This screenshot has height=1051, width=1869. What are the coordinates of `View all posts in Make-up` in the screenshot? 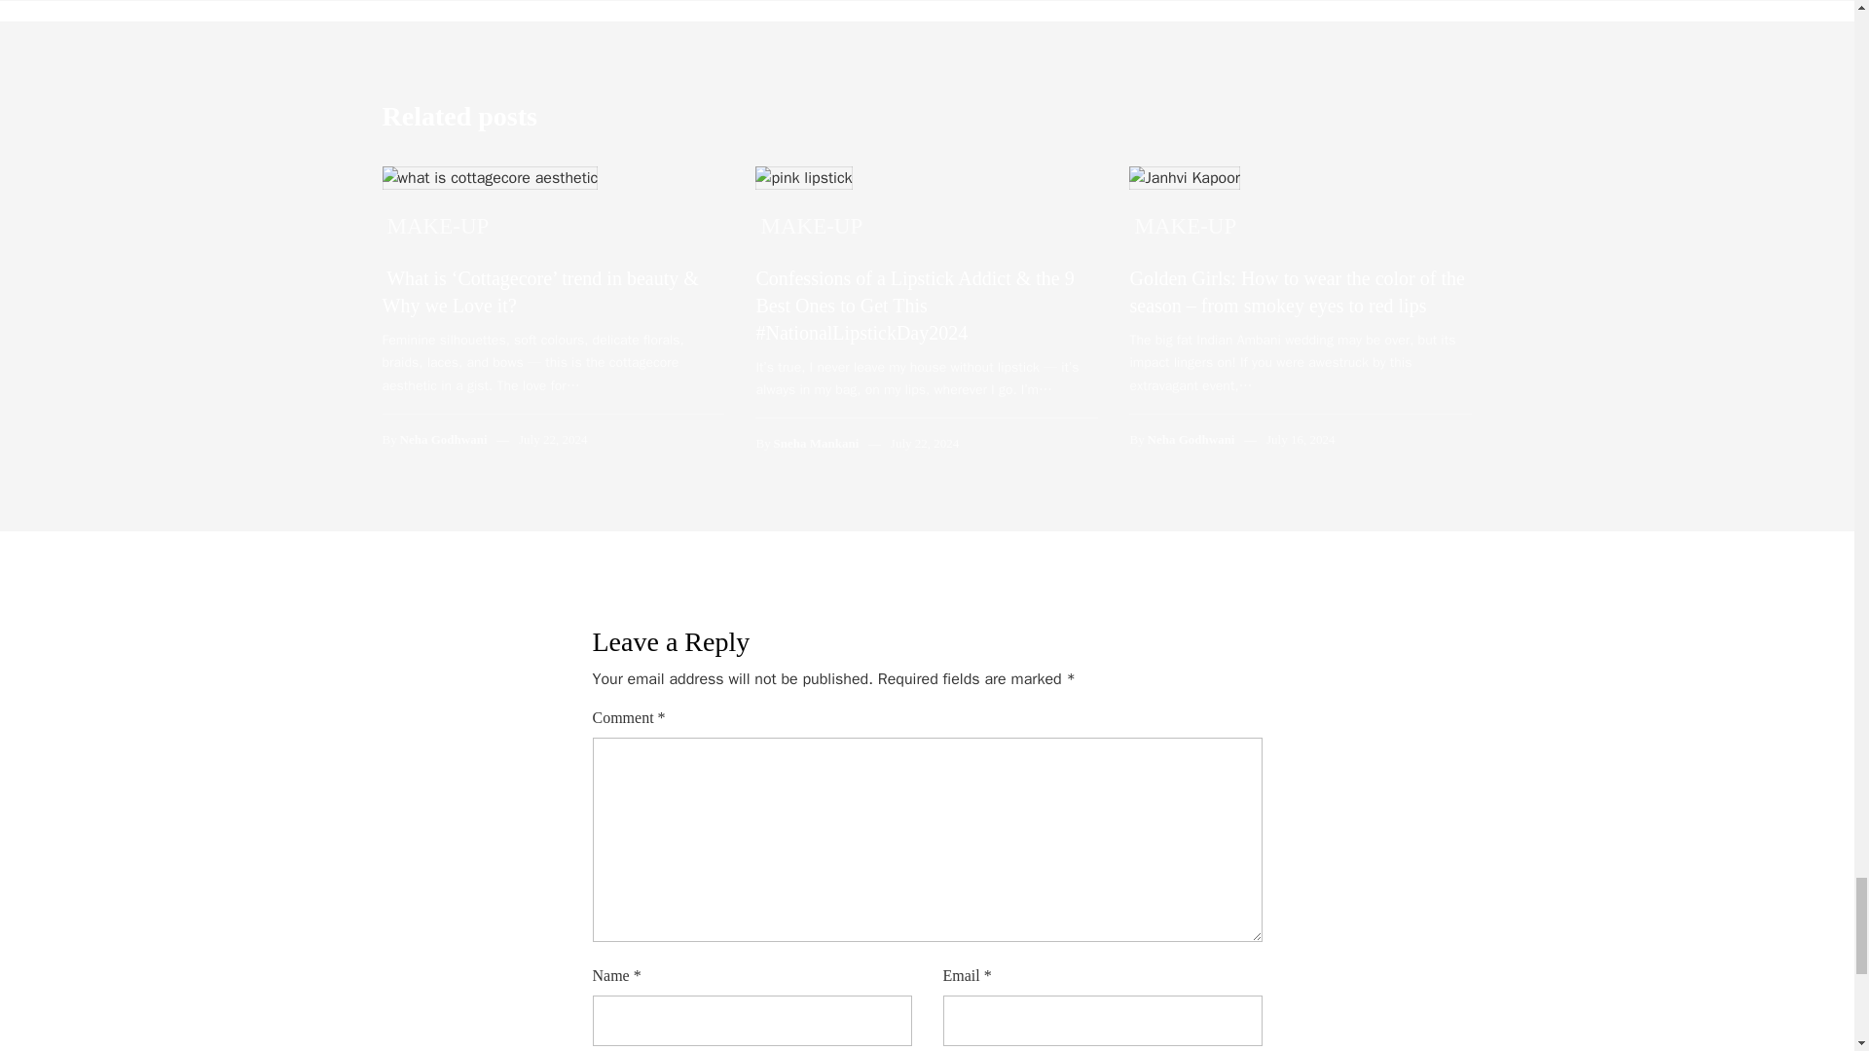 It's located at (812, 227).